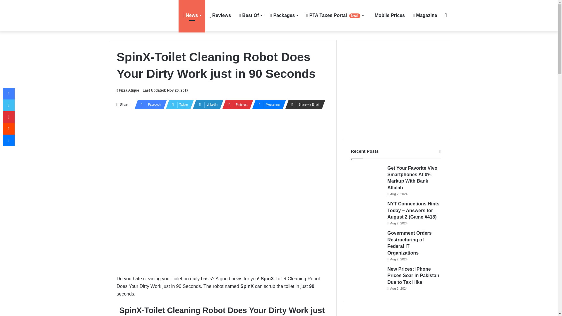 Image resolution: width=562 pixels, height=316 pixels. Describe the element at coordinates (284, 15) in the screenshot. I see `Packages` at that location.